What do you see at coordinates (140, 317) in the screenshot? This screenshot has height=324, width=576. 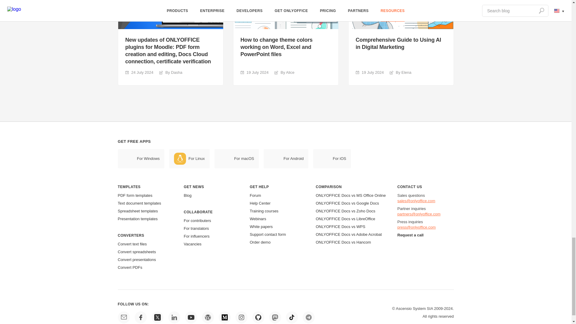 I see `Facebook` at bounding box center [140, 317].